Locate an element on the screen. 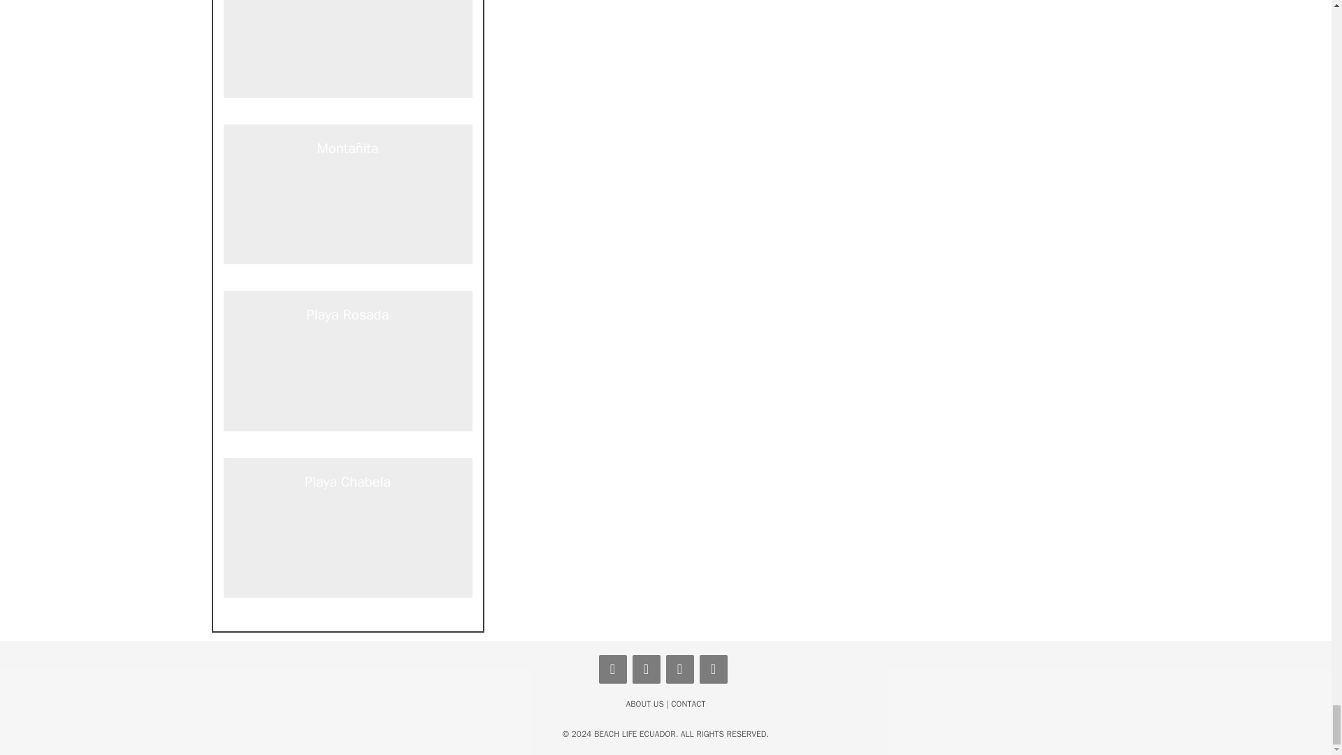  Pinterest is located at coordinates (679, 670).